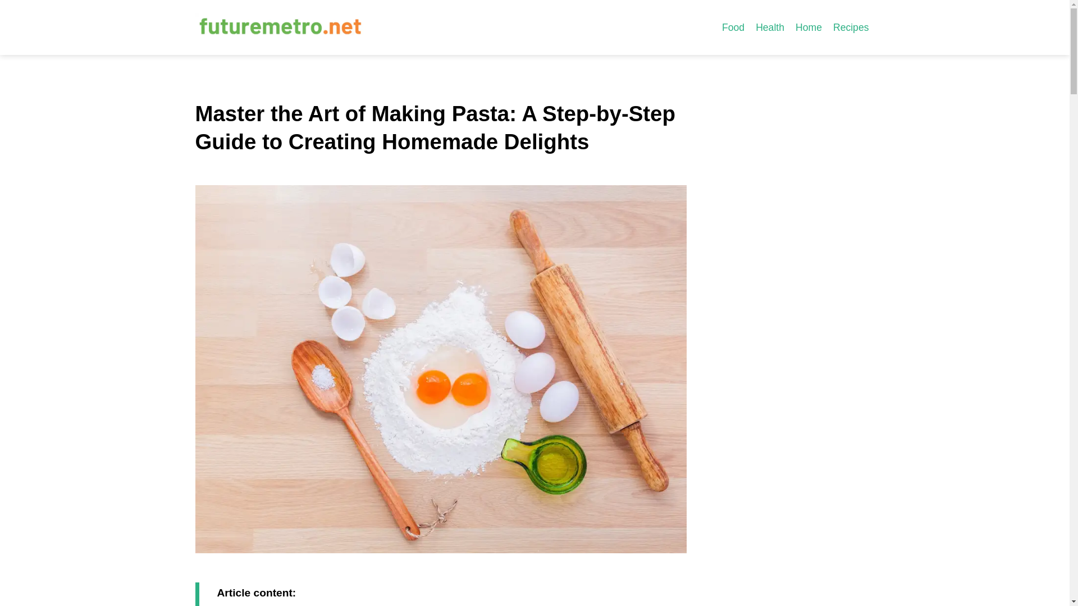  I want to click on Home, so click(808, 27).